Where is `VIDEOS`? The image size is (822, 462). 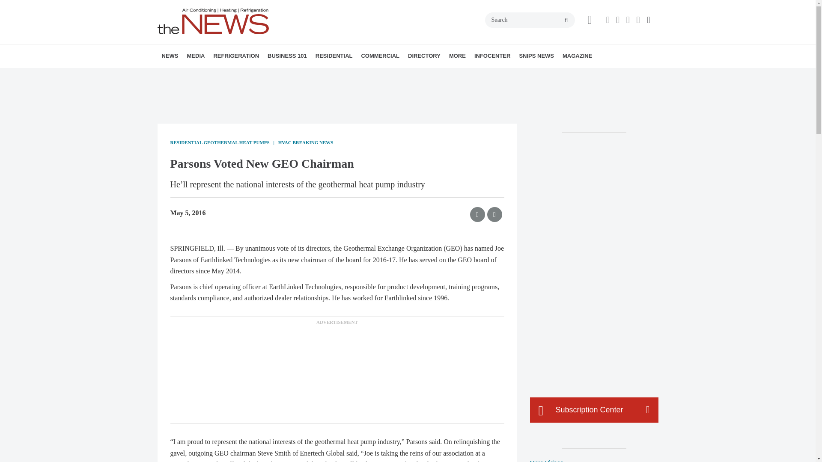 VIDEOS is located at coordinates (235, 75).